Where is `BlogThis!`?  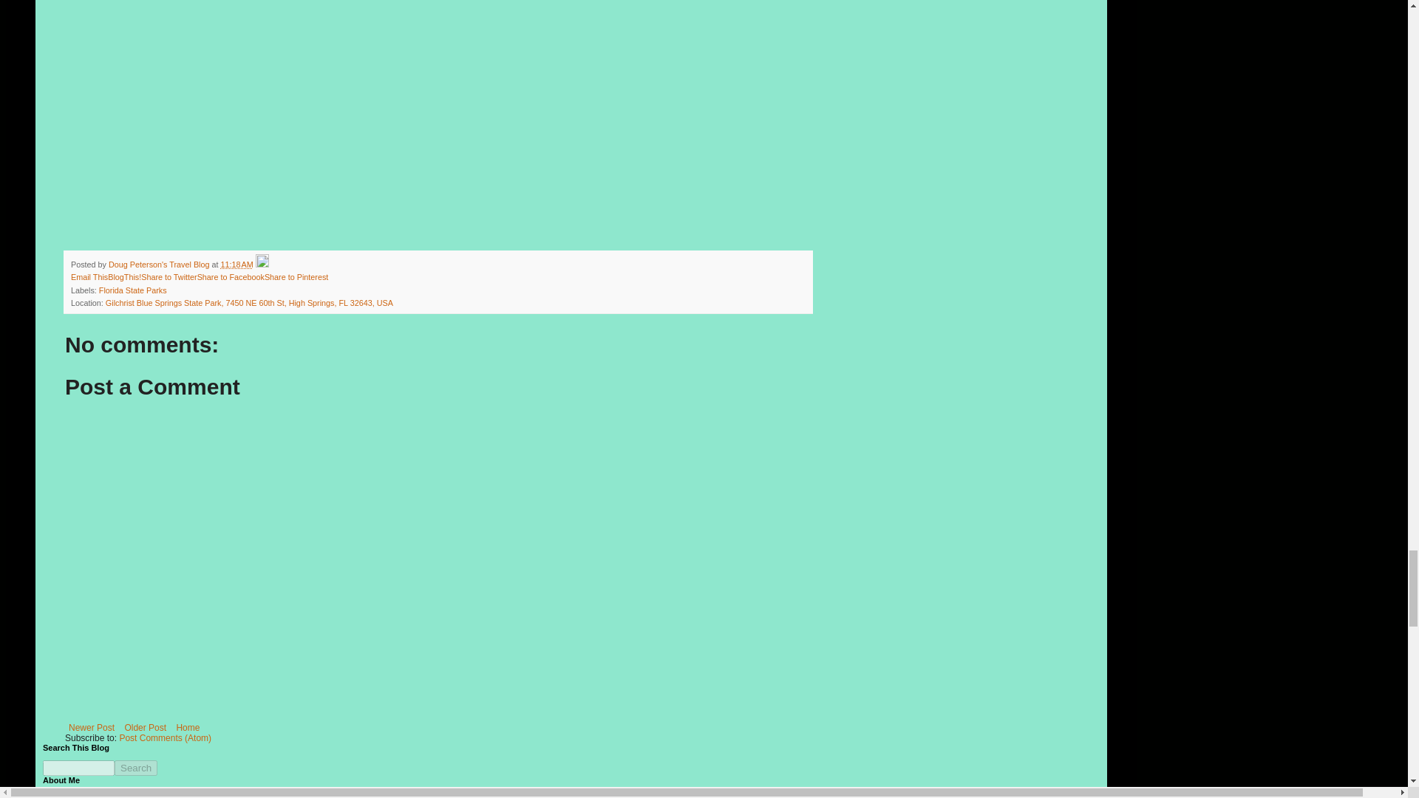 BlogThis! is located at coordinates (124, 277).